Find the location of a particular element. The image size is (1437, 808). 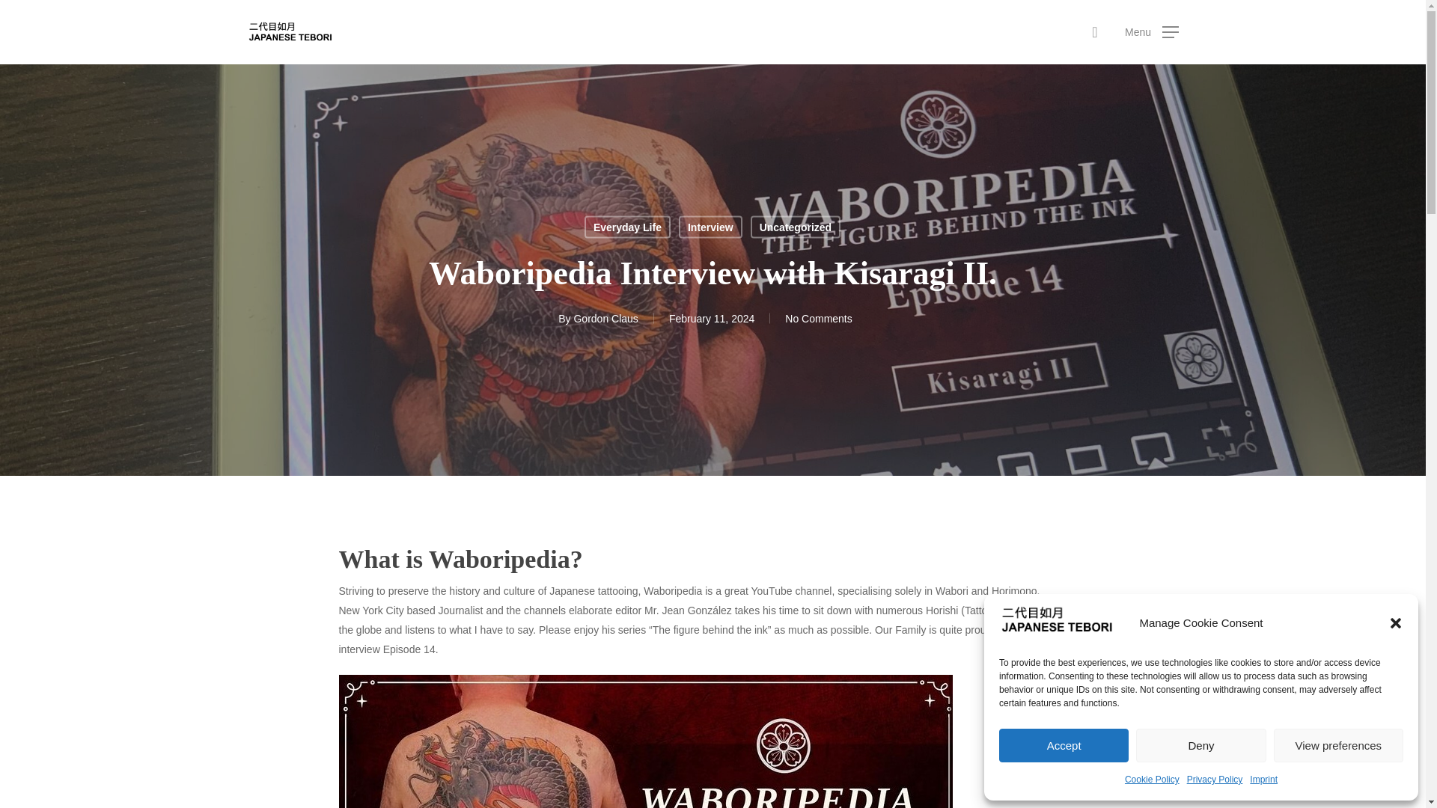

Gordon Claus is located at coordinates (605, 319).